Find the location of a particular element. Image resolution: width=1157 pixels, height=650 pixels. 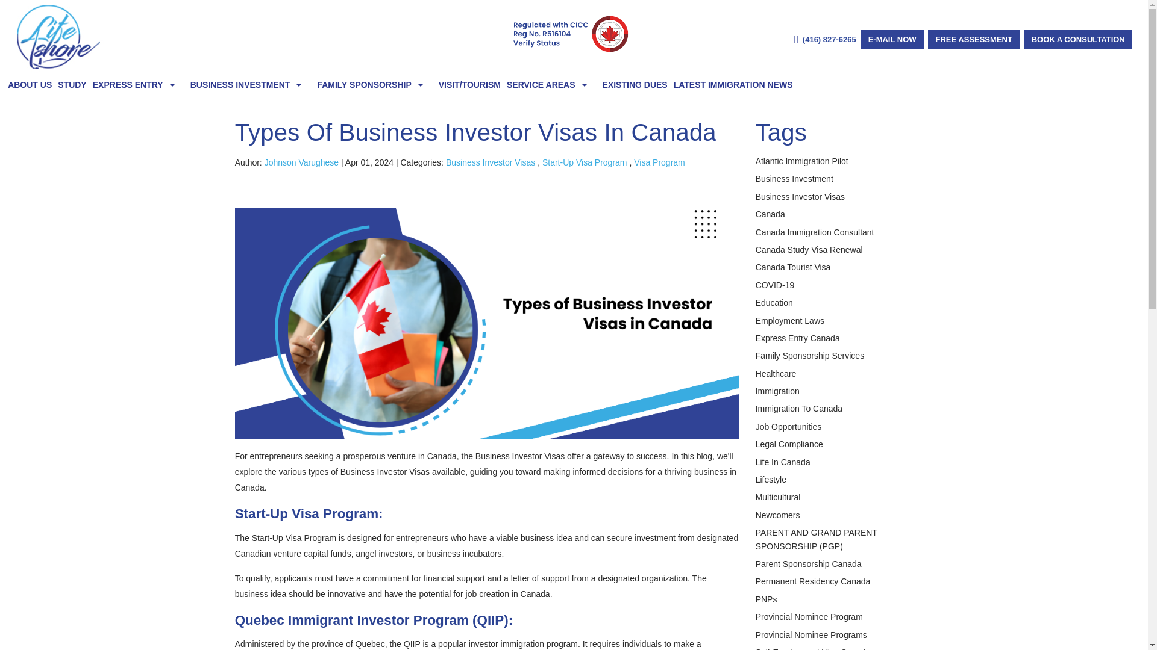

STUDY is located at coordinates (69, 85).